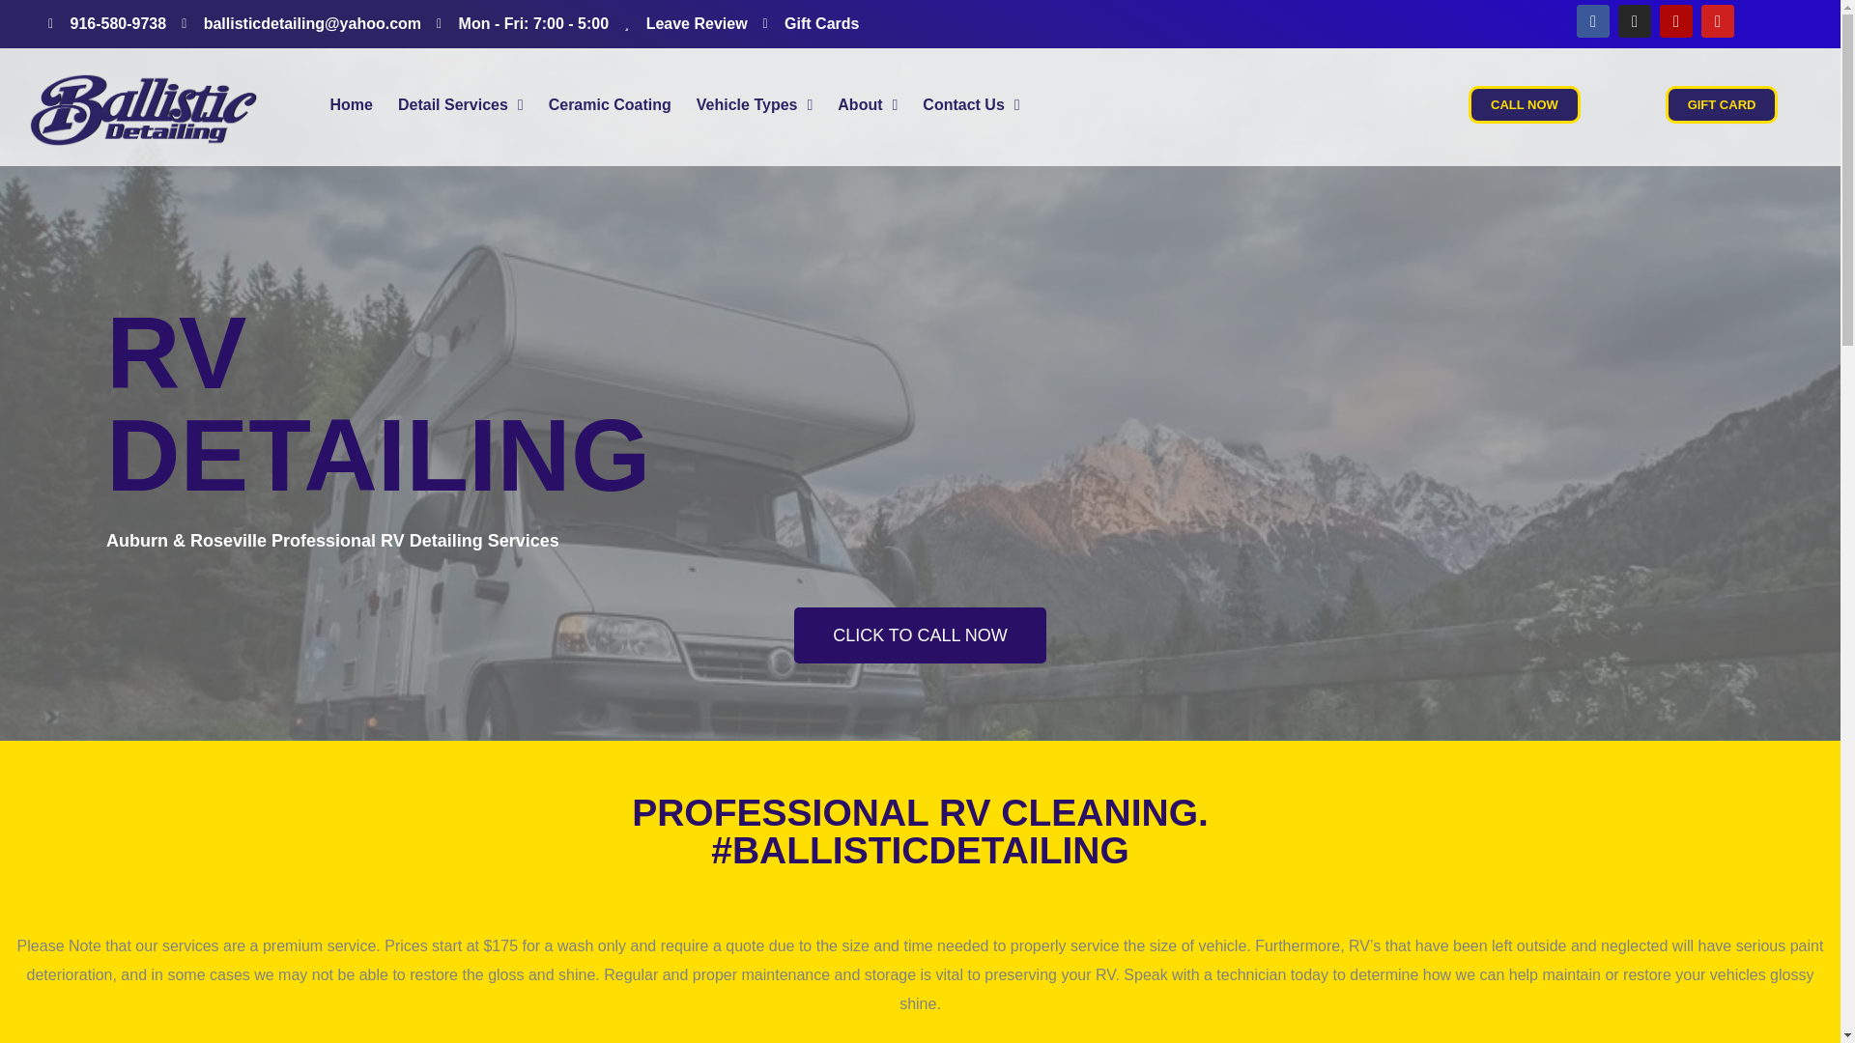 The width and height of the screenshot is (1855, 1043). I want to click on Gift Cards, so click(812, 23).